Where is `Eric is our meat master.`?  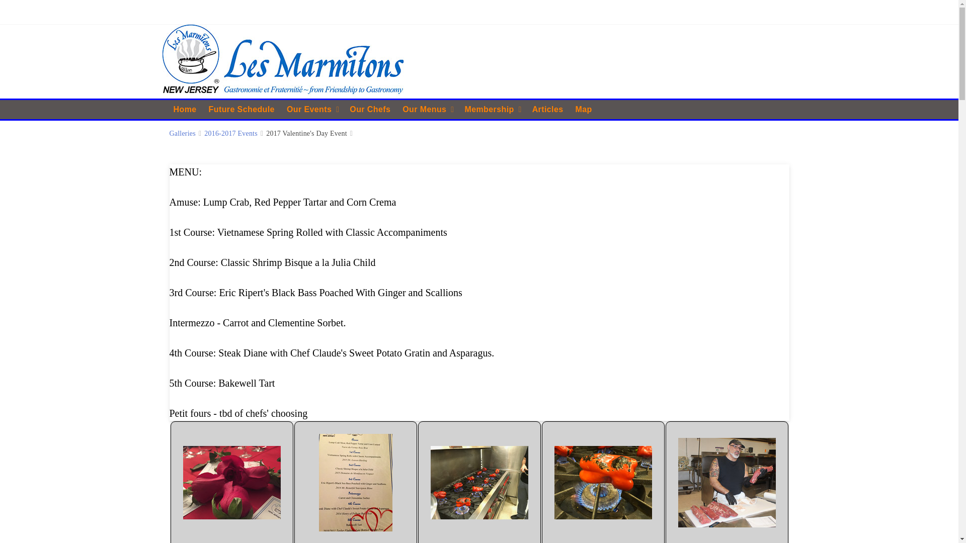
Eric is our meat master. is located at coordinates (727, 482).